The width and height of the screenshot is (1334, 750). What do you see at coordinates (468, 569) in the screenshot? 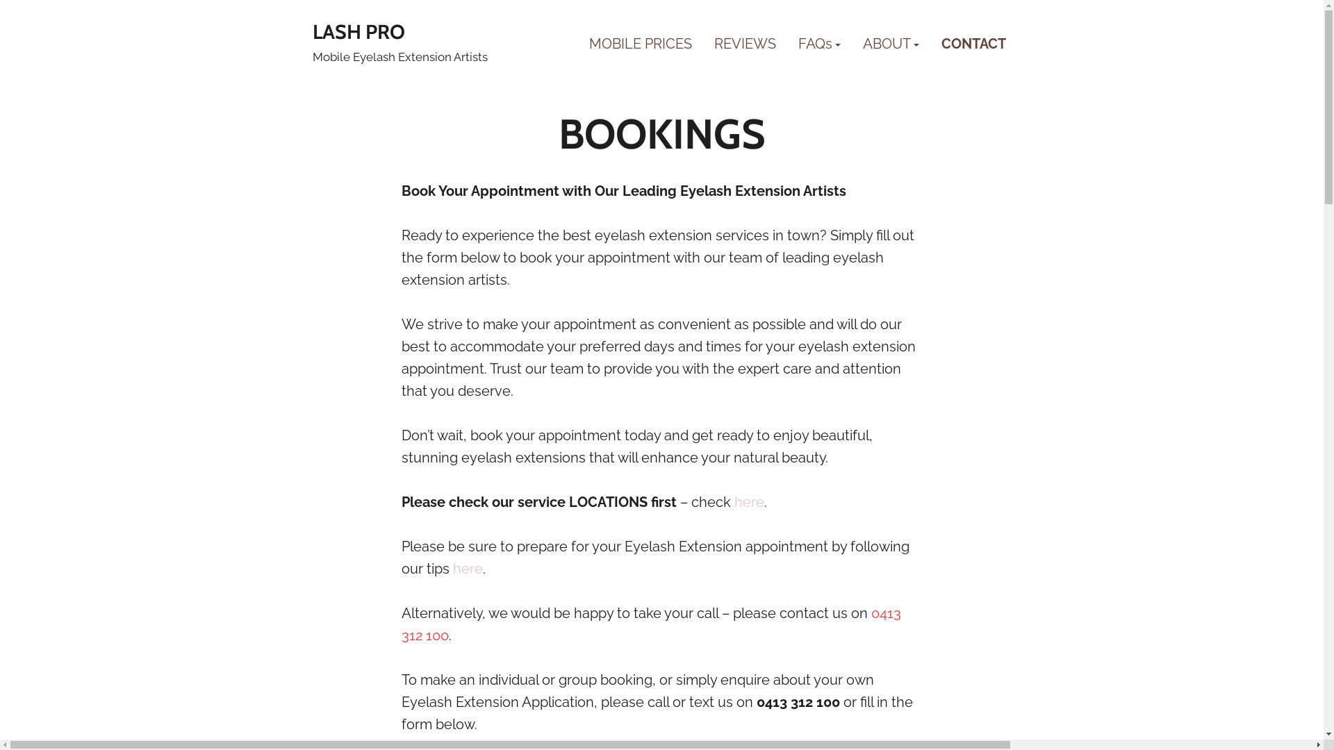
I see `here` at bounding box center [468, 569].